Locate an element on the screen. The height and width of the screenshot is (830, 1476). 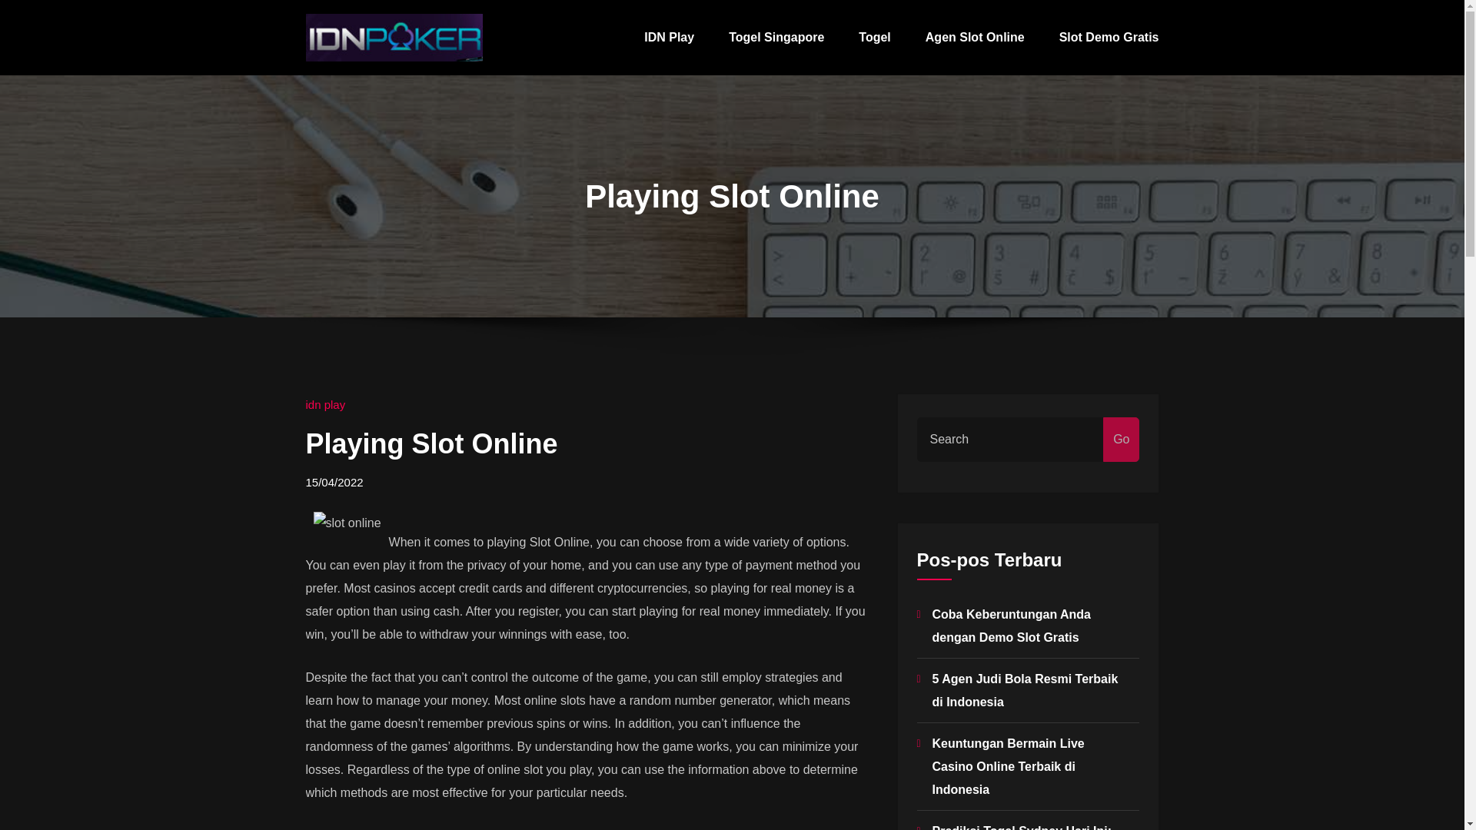
Agen Slot Online is located at coordinates (975, 38).